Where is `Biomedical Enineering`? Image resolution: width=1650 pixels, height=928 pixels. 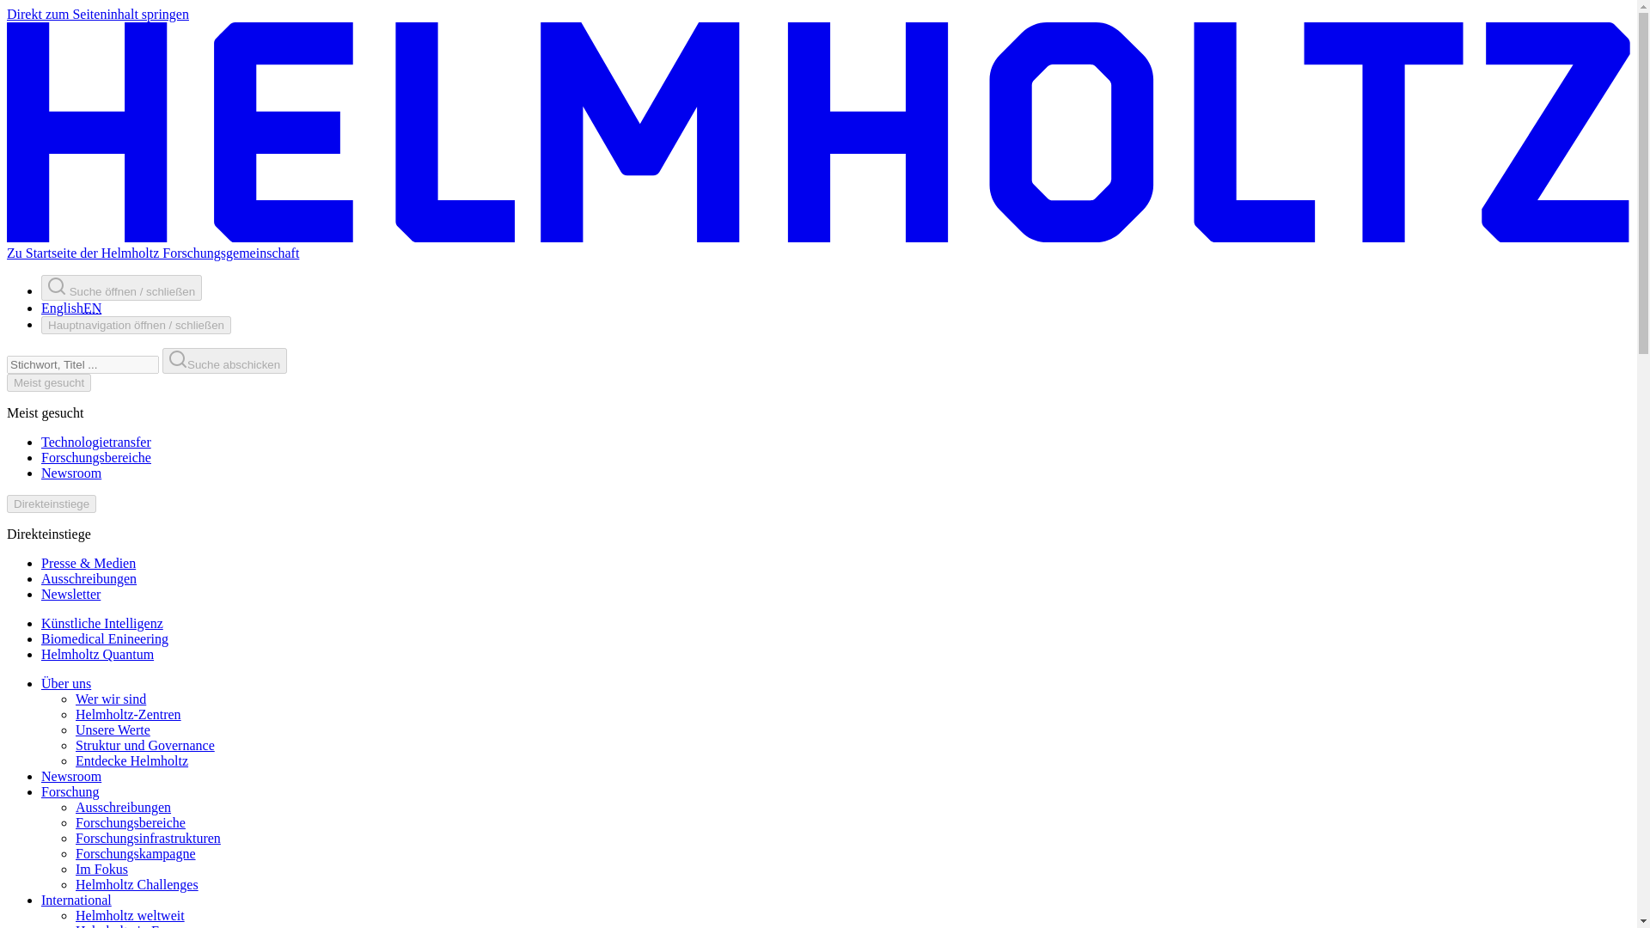 Biomedical Enineering is located at coordinates (105, 638).